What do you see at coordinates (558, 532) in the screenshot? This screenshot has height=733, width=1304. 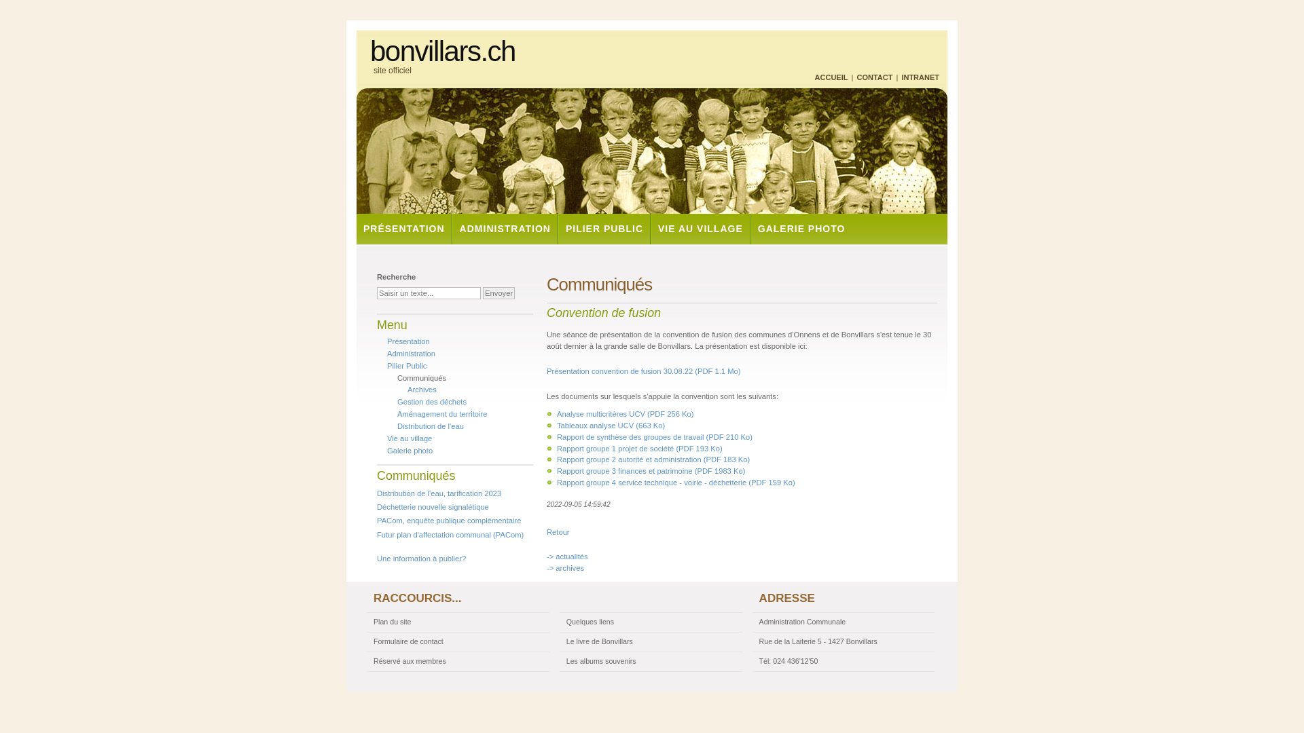 I see `Retour` at bounding box center [558, 532].